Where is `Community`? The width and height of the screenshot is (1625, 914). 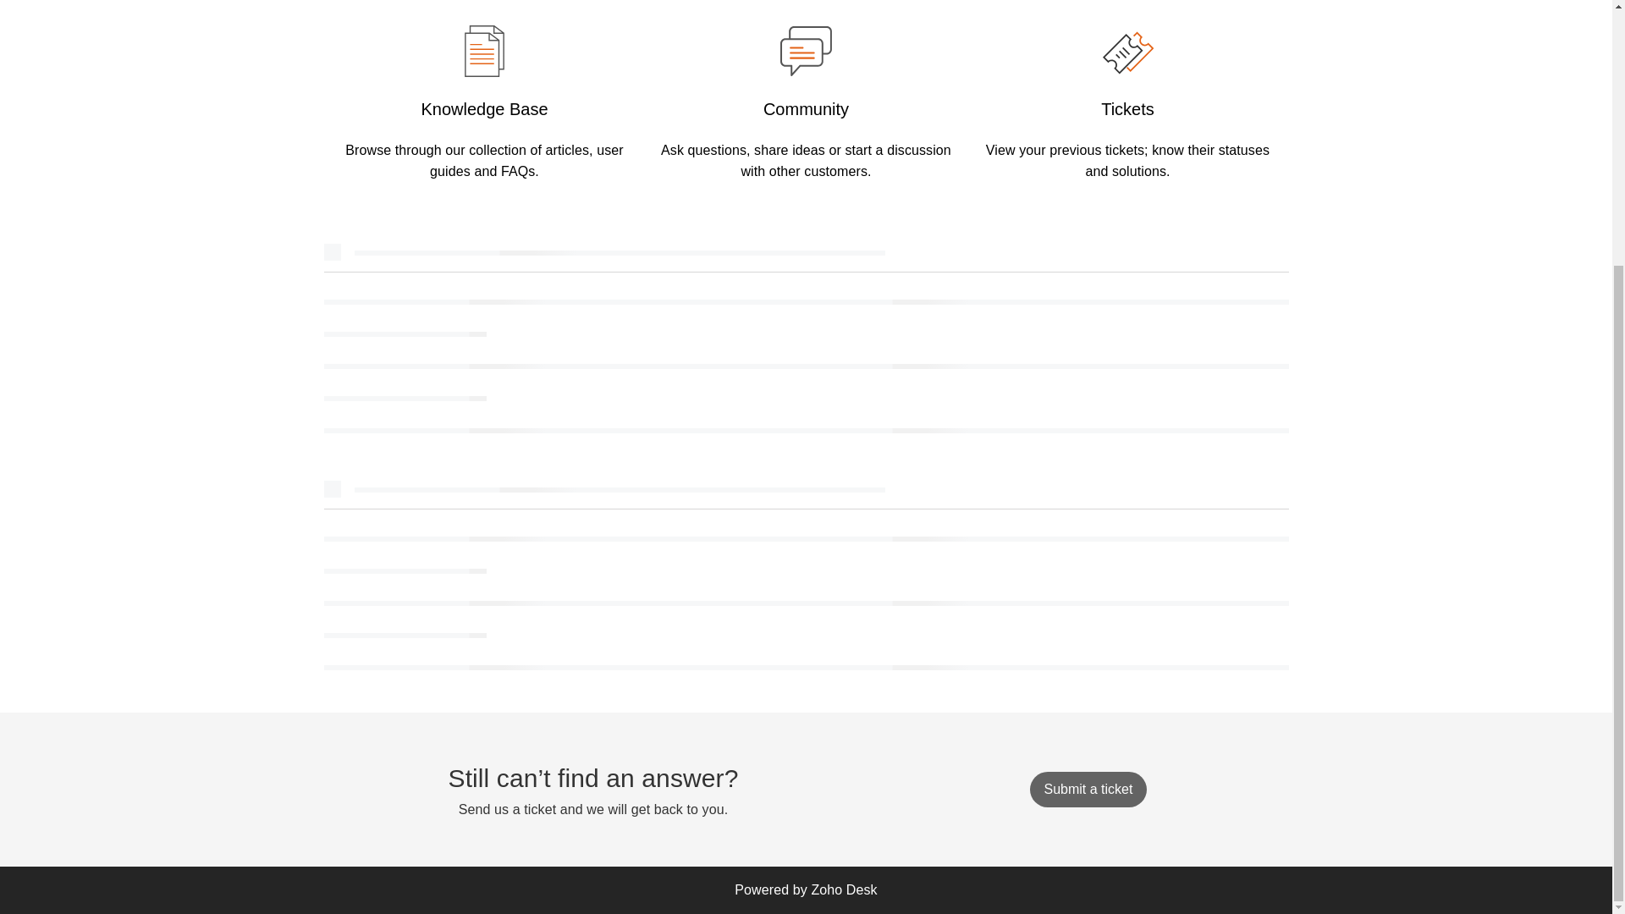
Community is located at coordinates (806, 108).